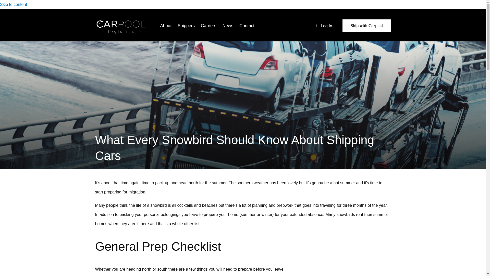 This screenshot has height=276, width=490. I want to click on Carpool-Logistics-Logo White-Center, so click(121, 26).